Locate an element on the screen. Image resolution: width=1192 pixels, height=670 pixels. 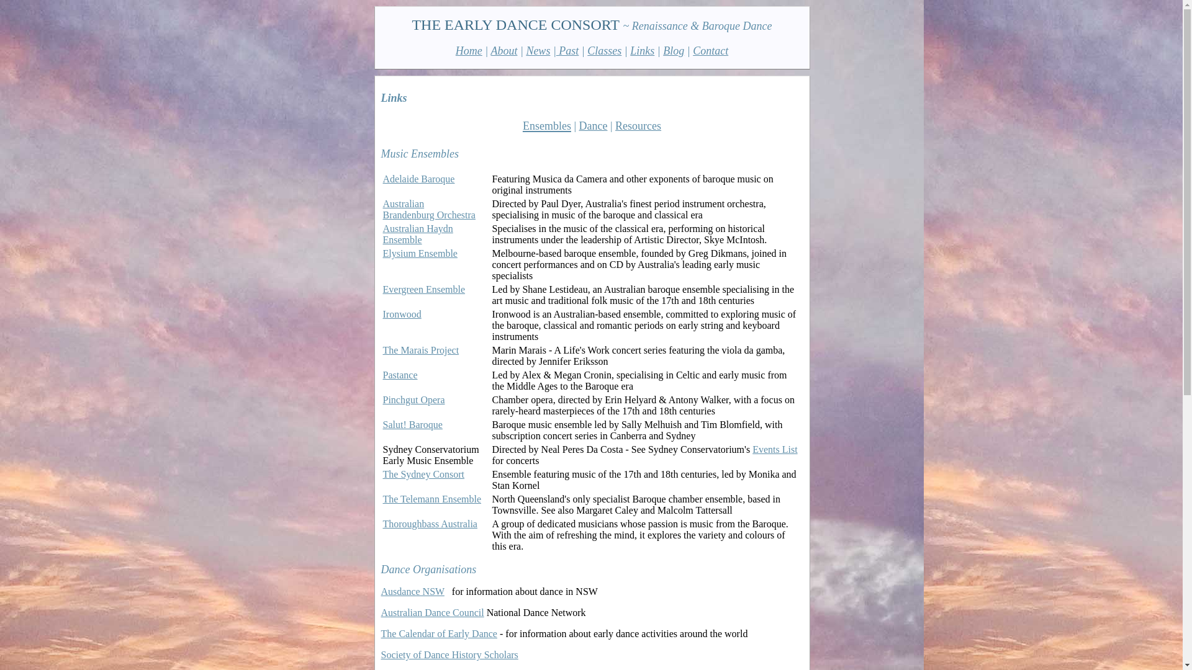
Pinchgut Opera is located at coordinates (413, 400).